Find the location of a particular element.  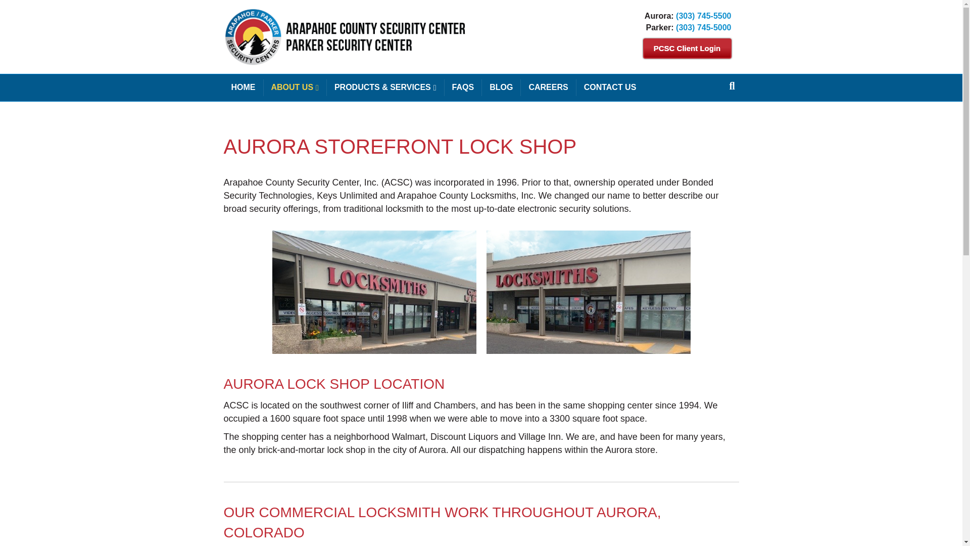

ABOUT US is located at coordinates (295, 87).